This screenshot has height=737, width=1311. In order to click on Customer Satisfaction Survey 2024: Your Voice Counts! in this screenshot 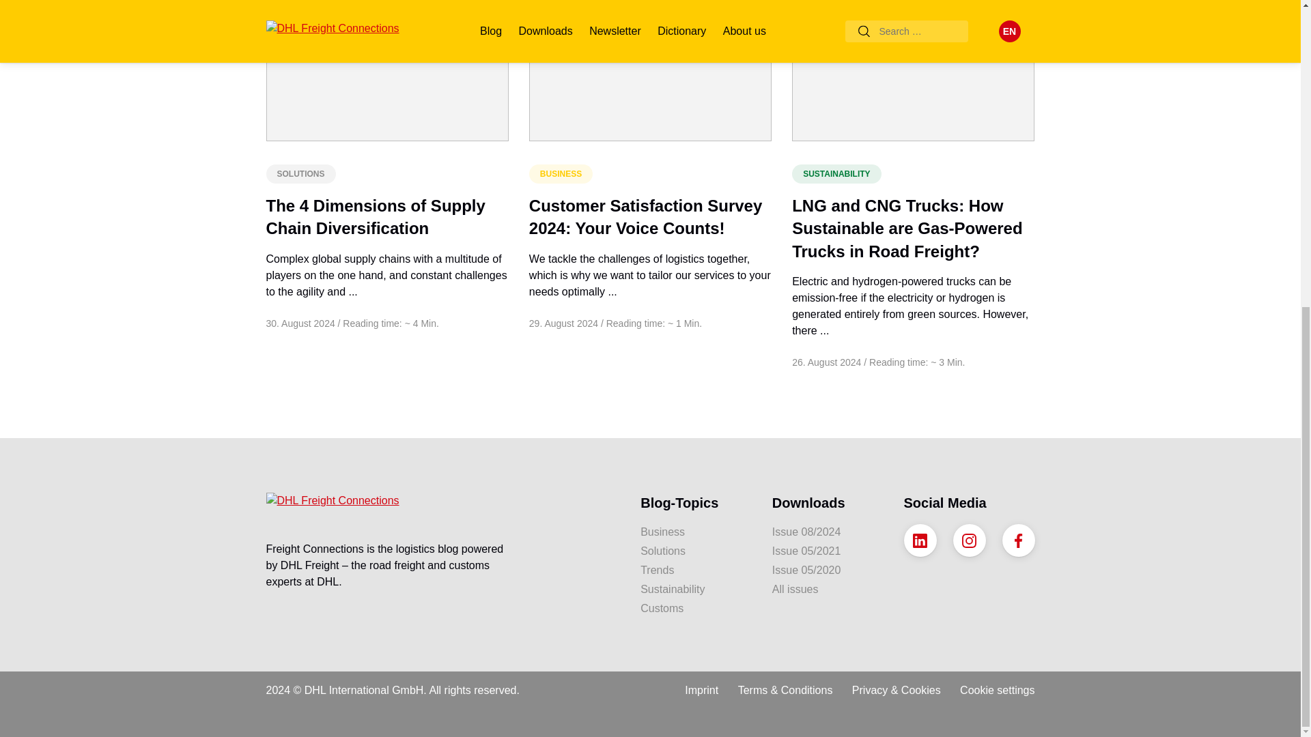, I will do `click(645, 217)`.